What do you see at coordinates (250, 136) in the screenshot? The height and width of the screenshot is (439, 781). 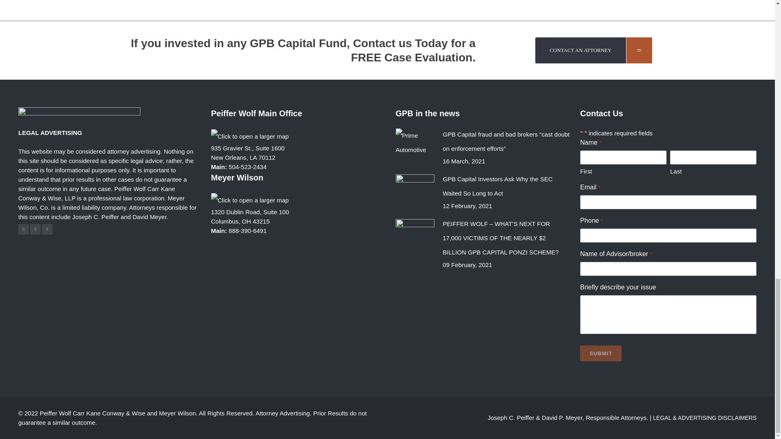 I see `Click to open a larger map` at bounding box center [250, 136].